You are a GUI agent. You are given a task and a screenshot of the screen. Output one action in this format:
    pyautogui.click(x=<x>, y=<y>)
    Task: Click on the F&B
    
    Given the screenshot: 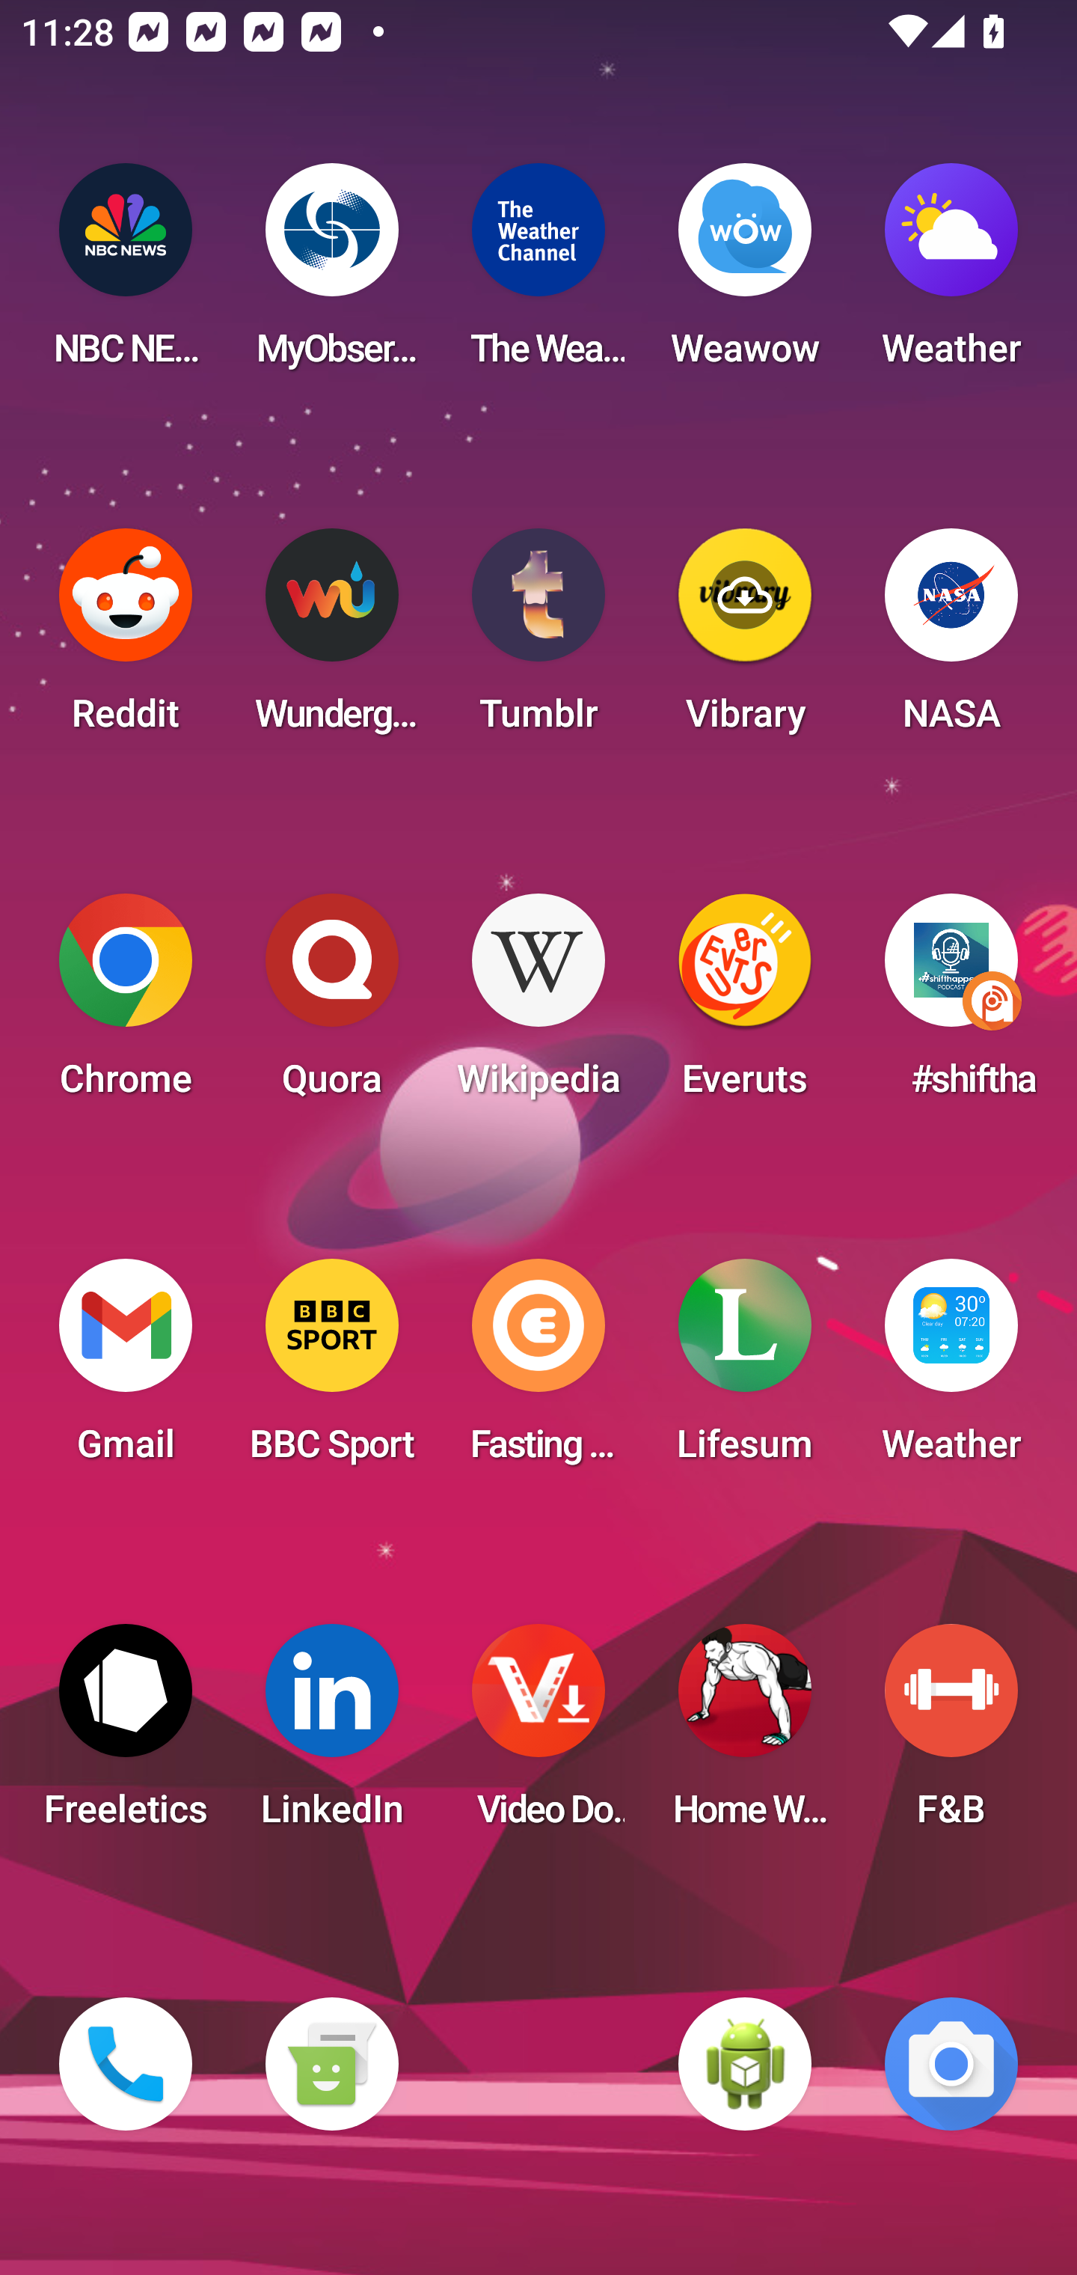 What is the action you would take?
    pyautogui.click(x=951, y=1735)
    